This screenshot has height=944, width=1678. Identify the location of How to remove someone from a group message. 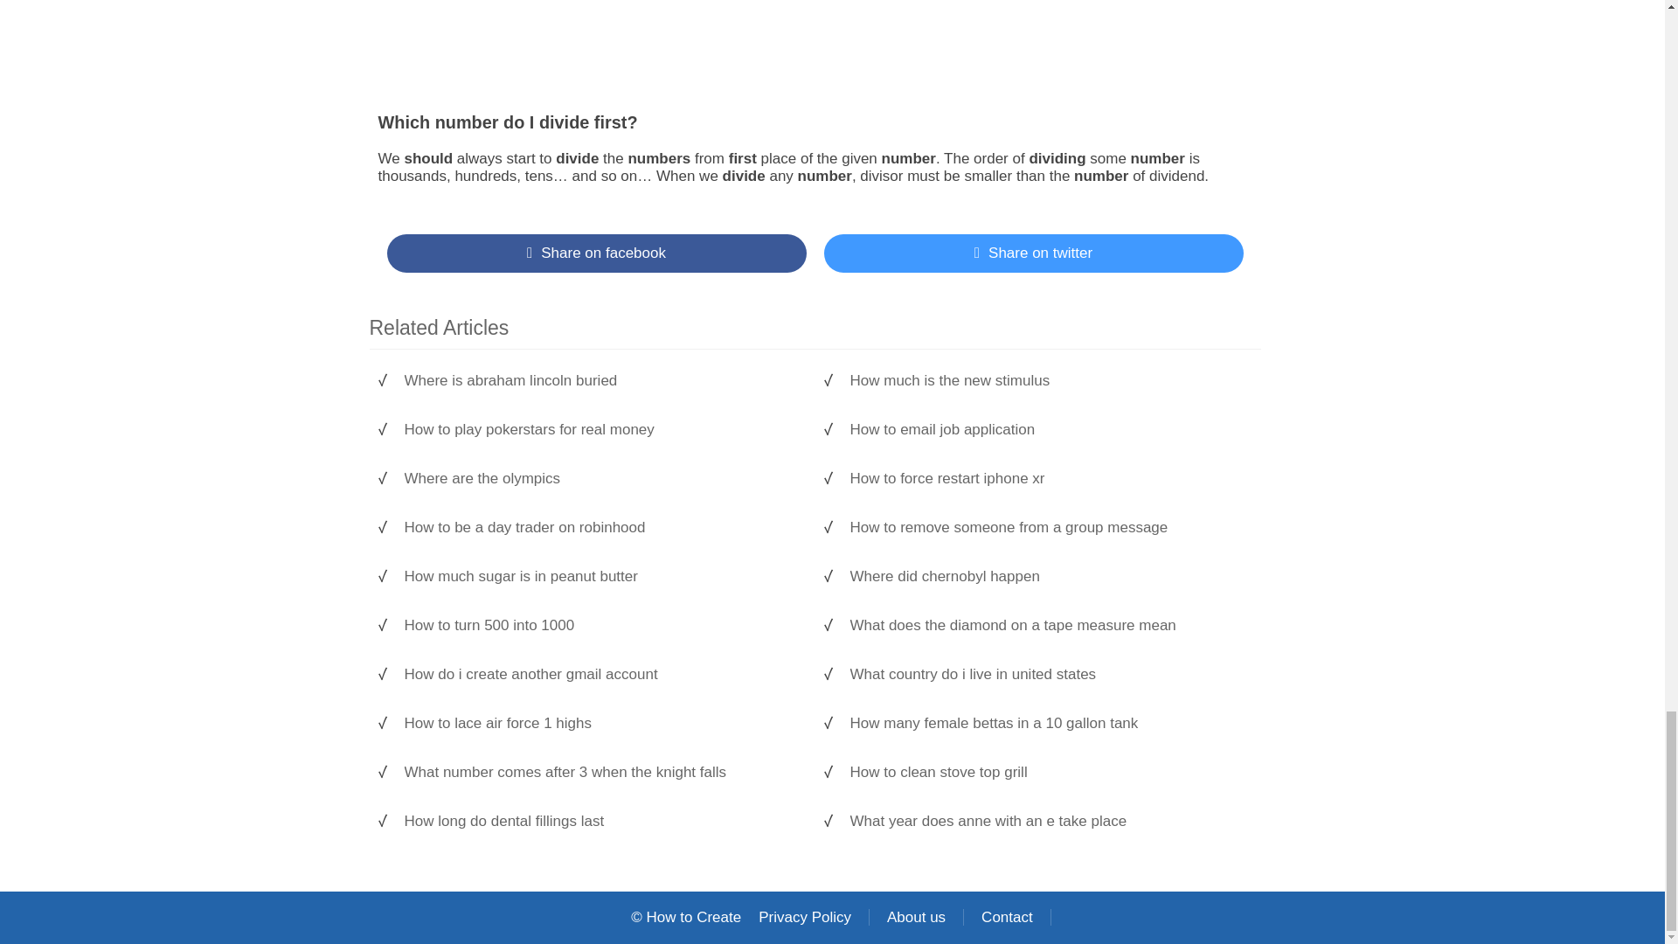
(1045, 528).